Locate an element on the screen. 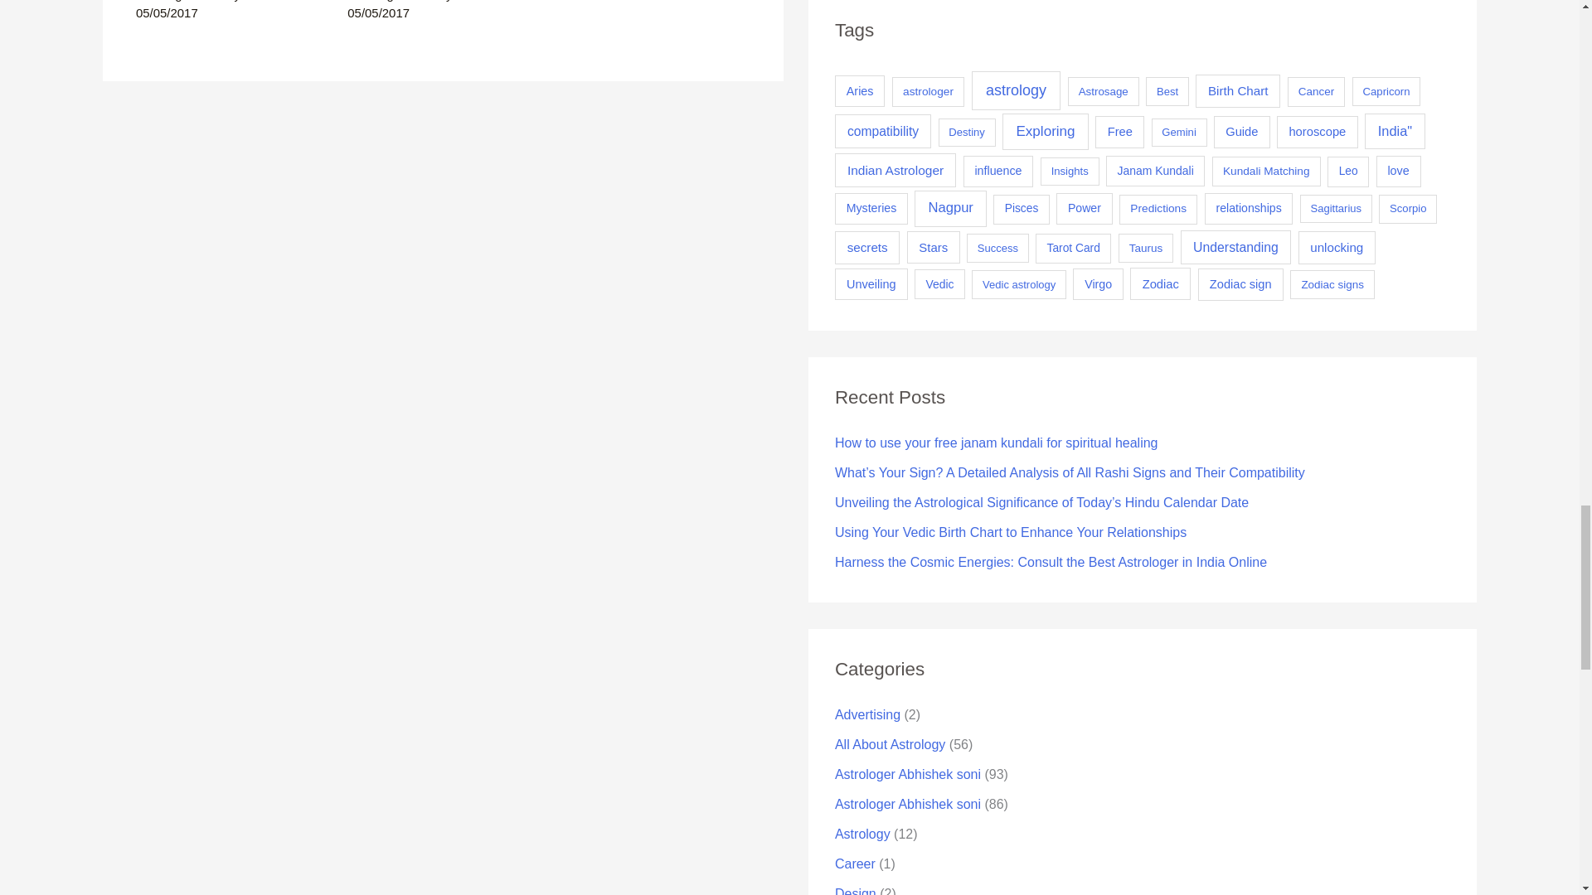  View all posts by admin is located at coordinates (474, 1).